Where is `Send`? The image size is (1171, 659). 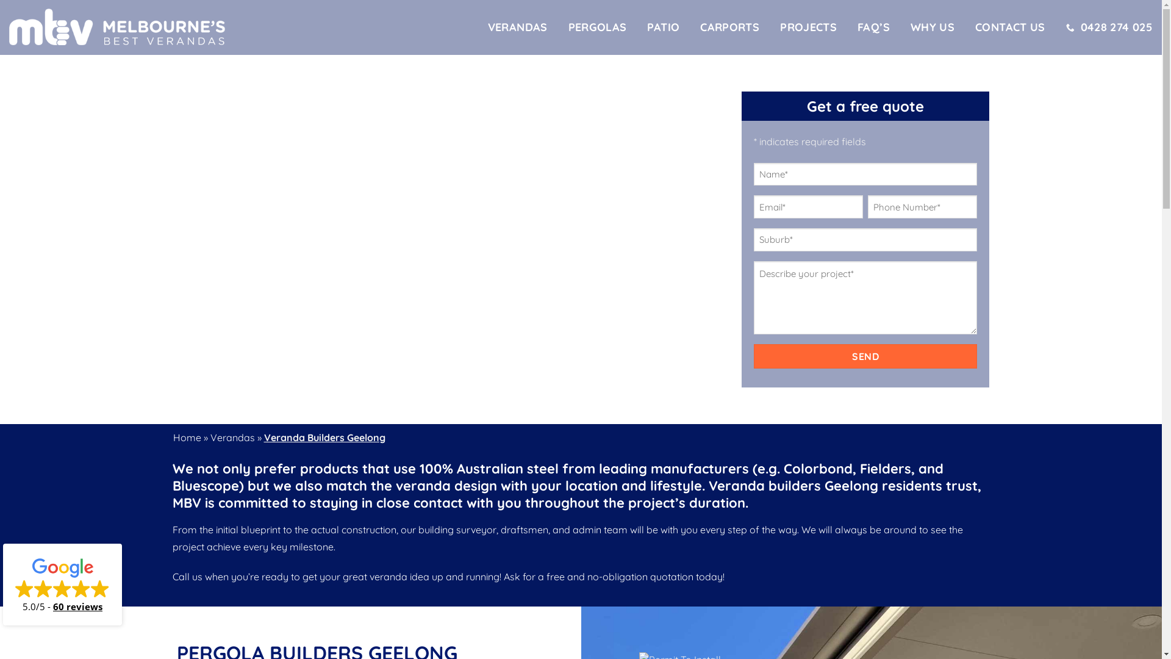 Send is located at coordinates (866, 356).